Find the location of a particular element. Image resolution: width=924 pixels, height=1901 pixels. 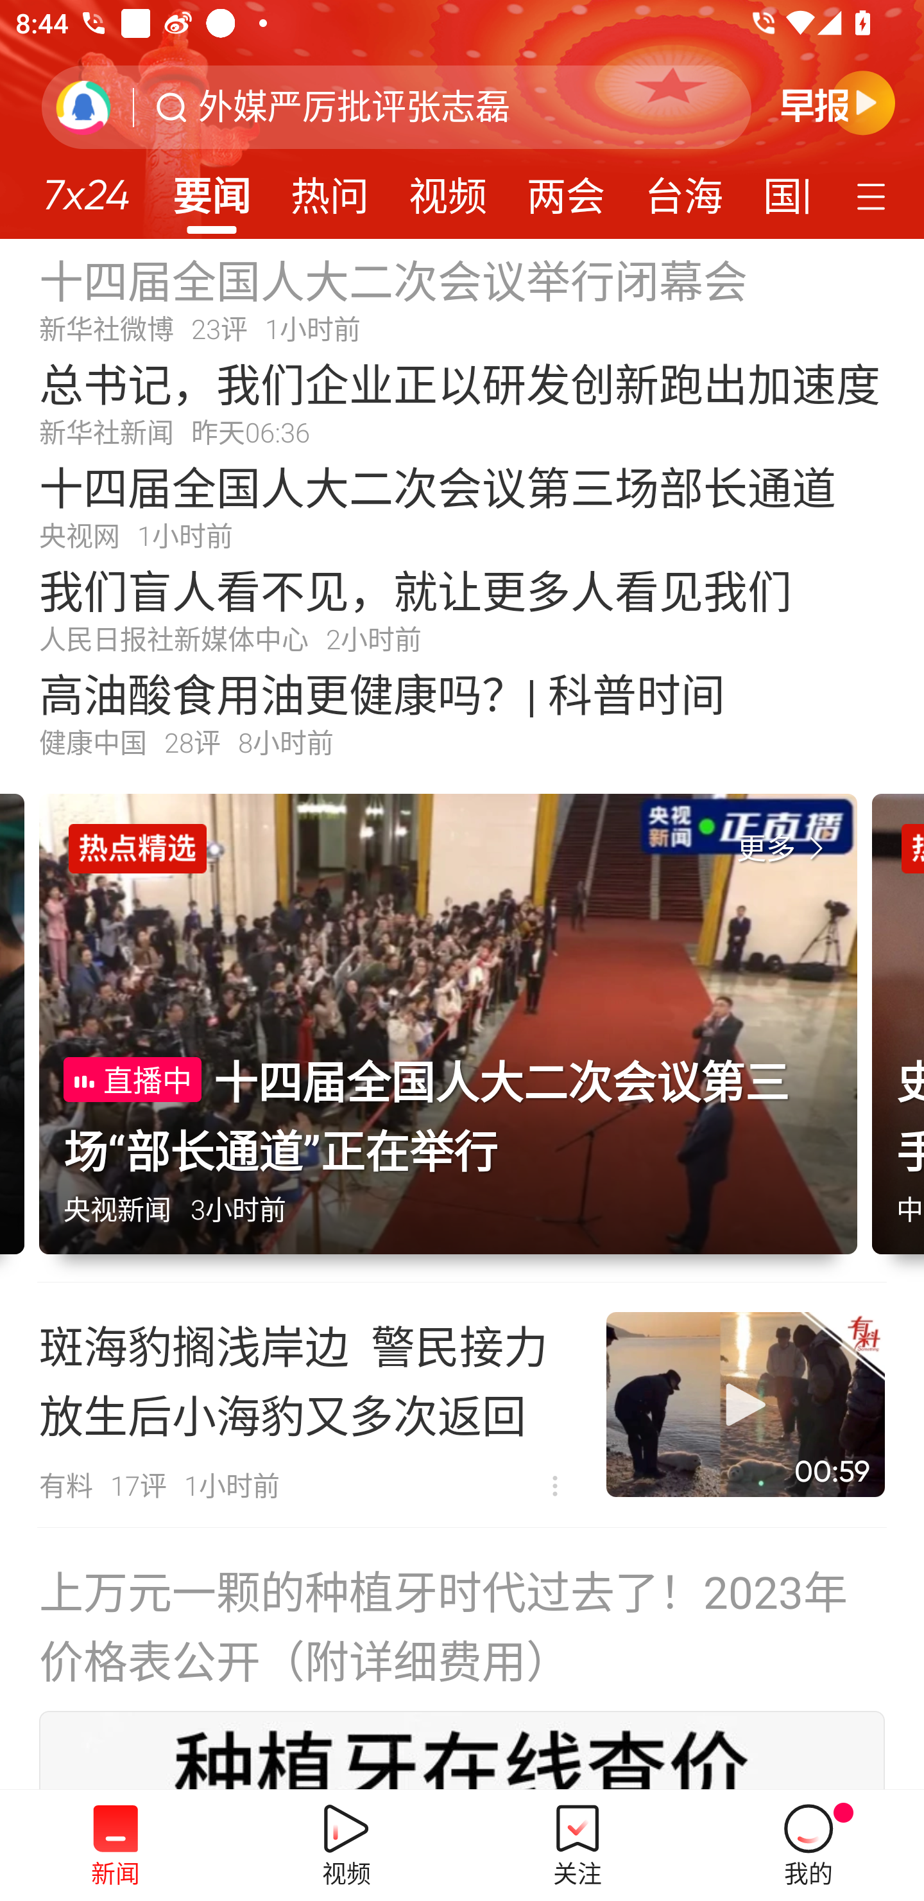

要闻 is located at coordinates (211, 189).